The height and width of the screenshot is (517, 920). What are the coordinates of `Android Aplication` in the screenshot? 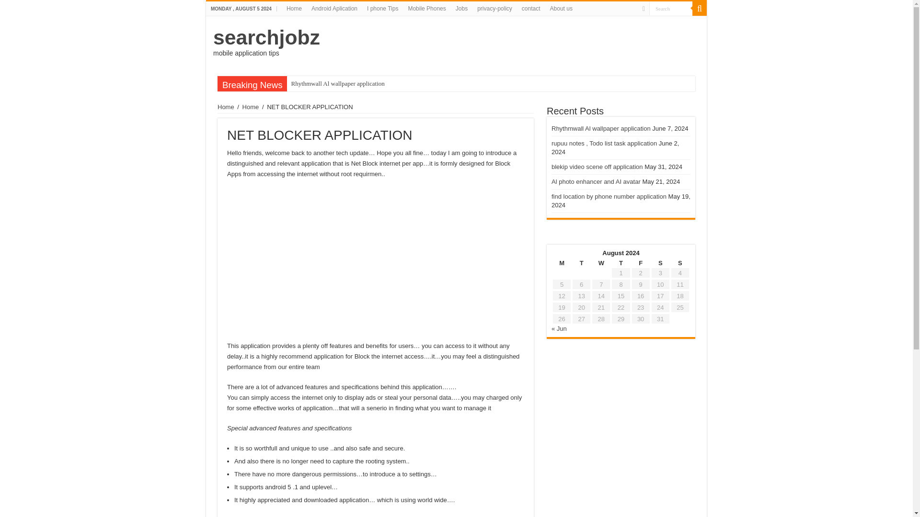 It's located at (334, 9).